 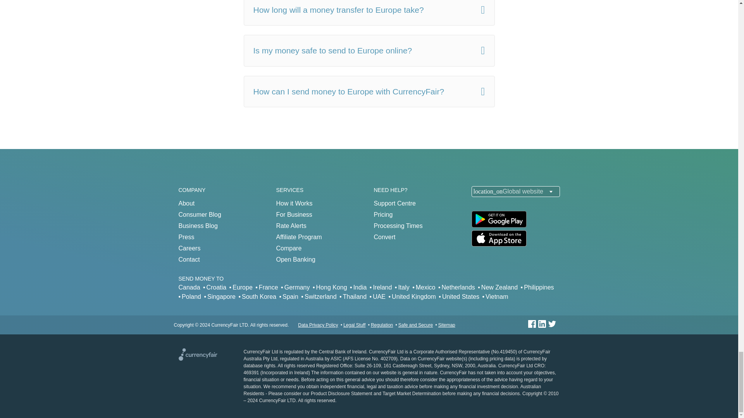 I want to click on Press, so click(x=186, y=237).